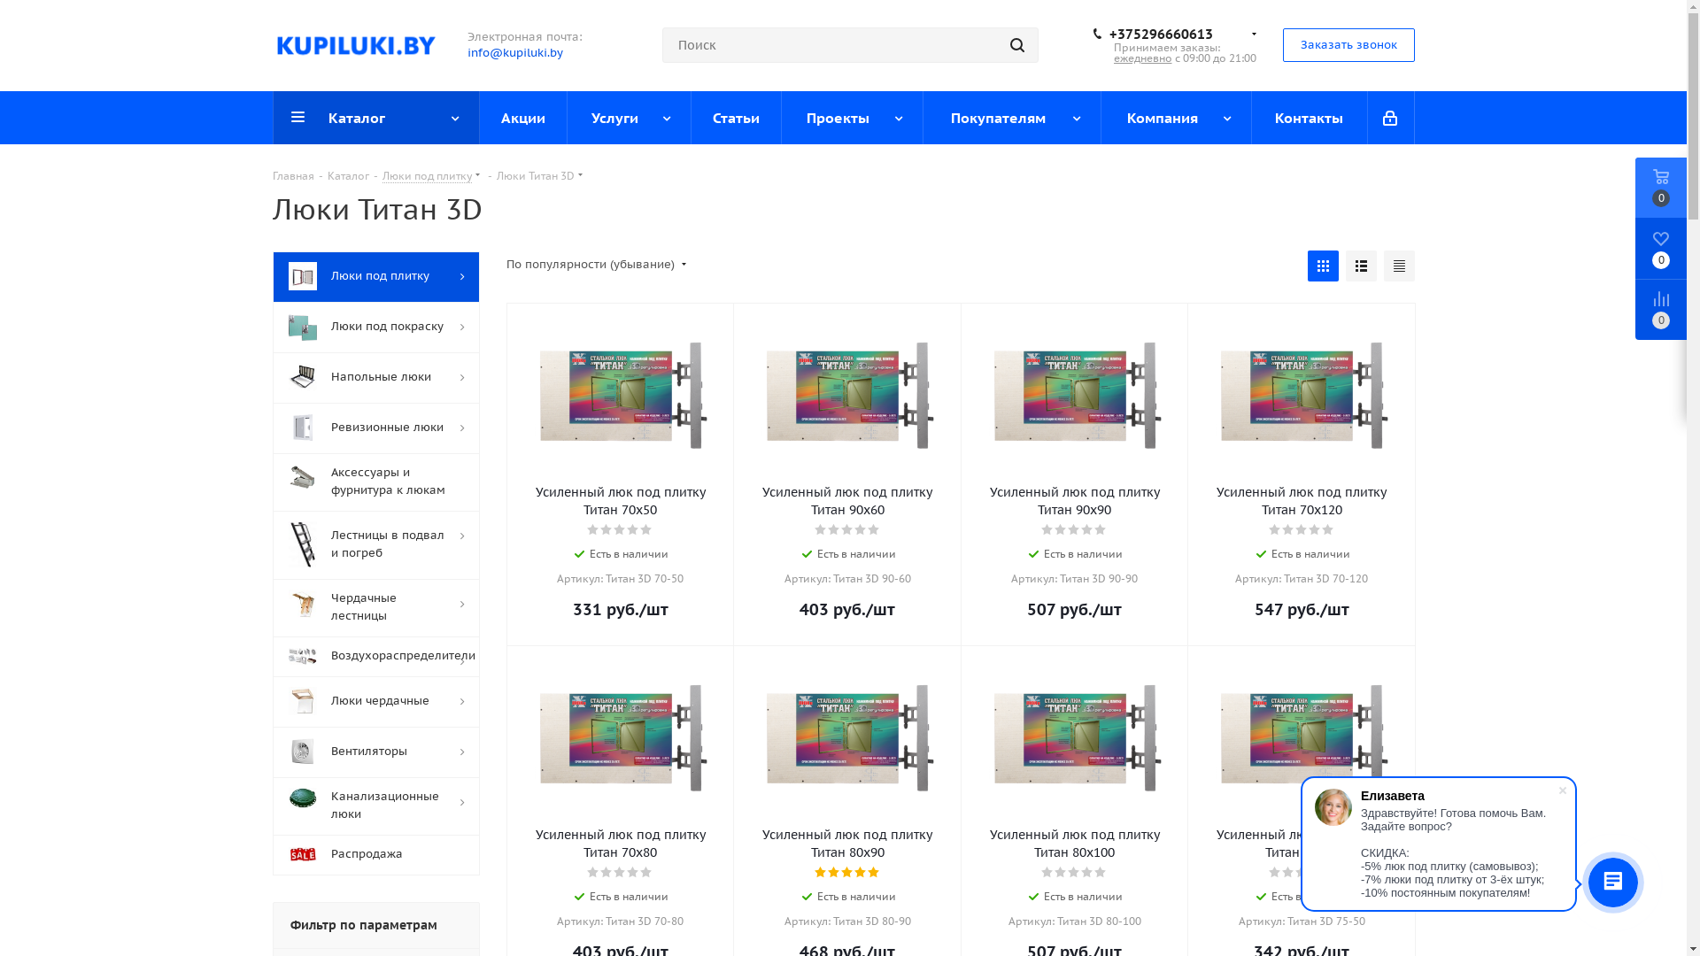  Describe the element at coordinates (847, 873) in the screenshot. I see `3` at that location.